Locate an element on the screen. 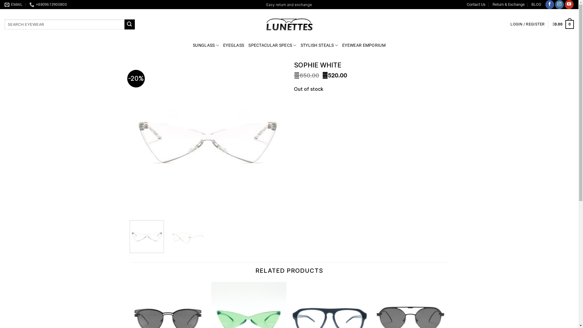 This screenshot has width=583, height=328. +8809613900800 is located at coordinates (48, 5).